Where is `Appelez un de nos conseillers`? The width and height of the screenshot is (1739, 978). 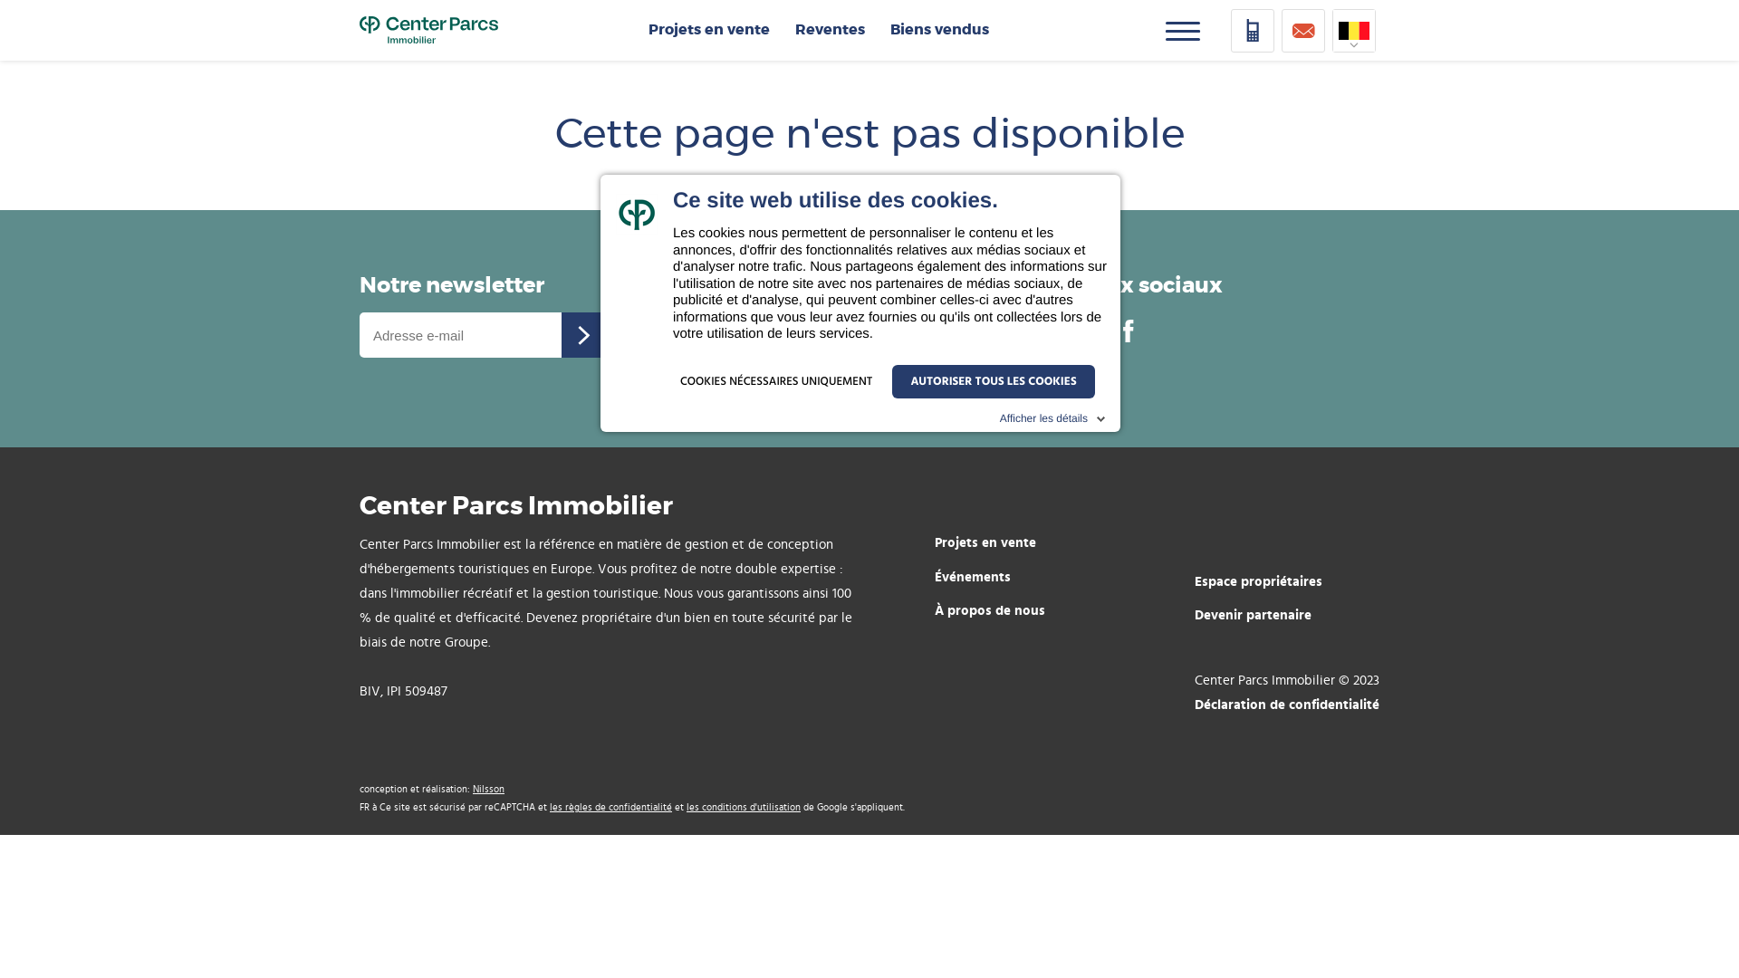
Appelez un de nos conseillers is located at coordinates (838, 300).